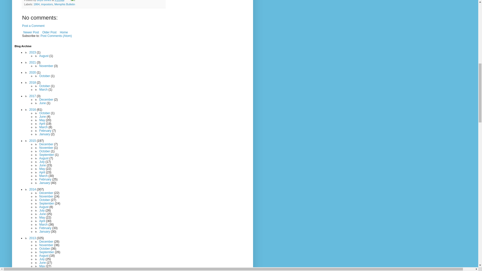  I want to click on March, so click(44, 89).